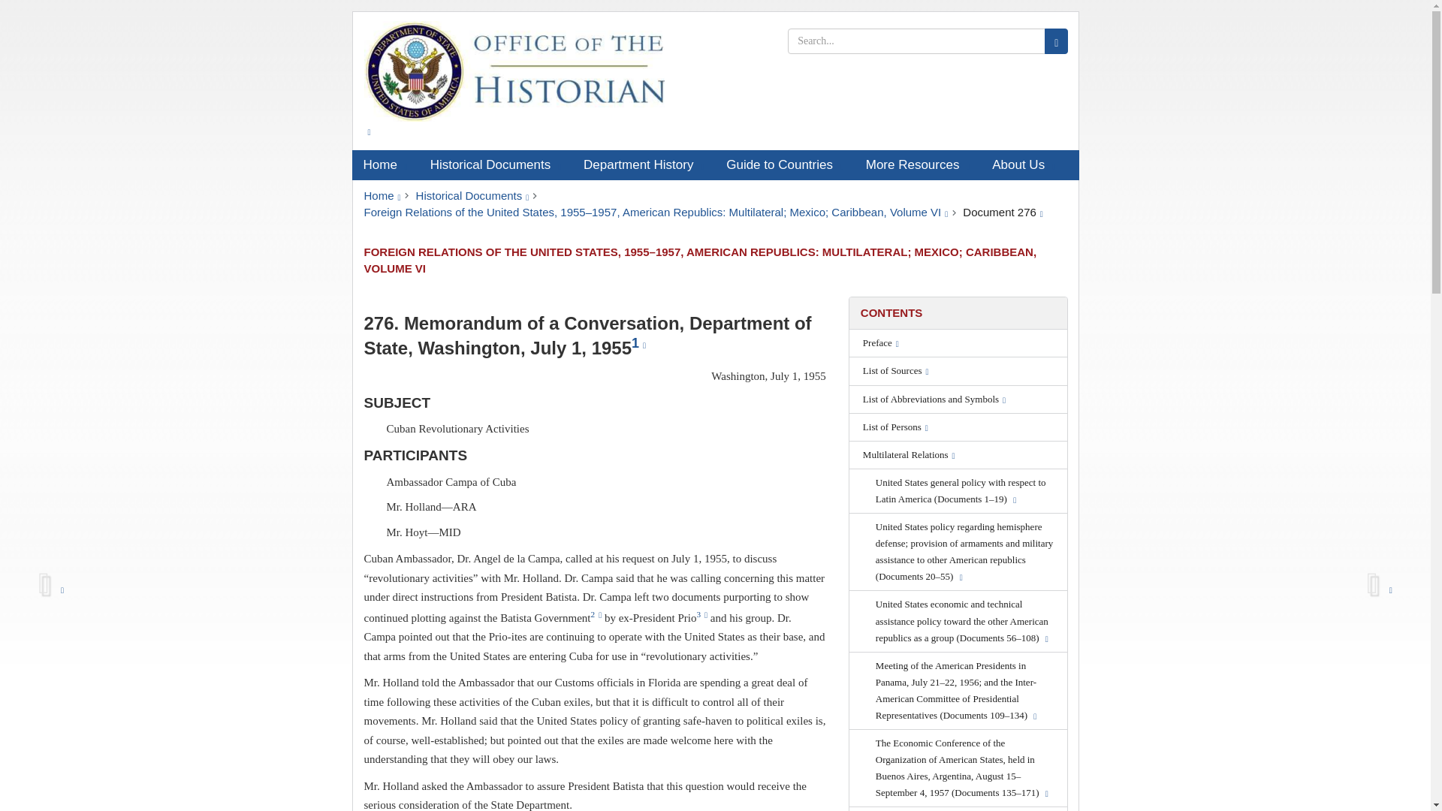  I want to click on Department History, so click(644, 164).